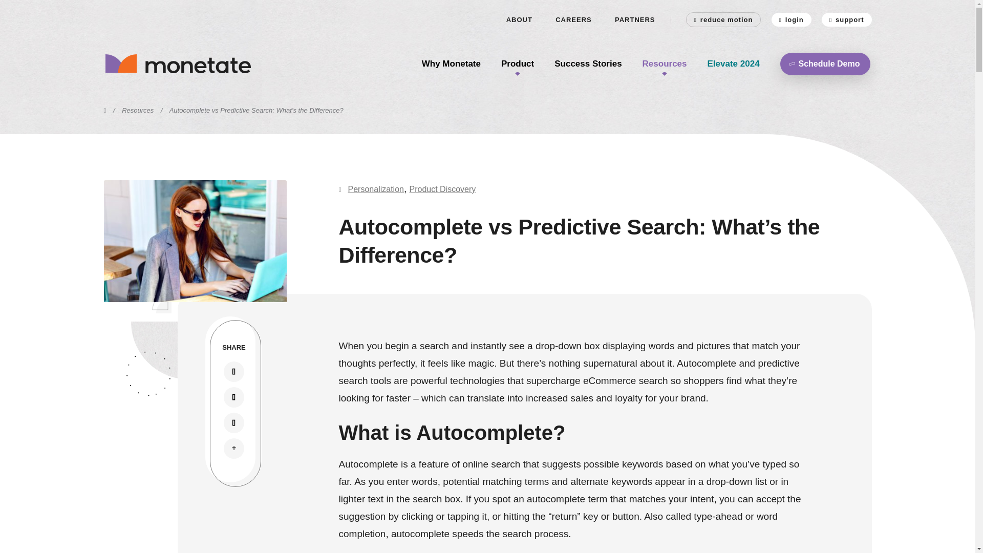 This screenshot has width=983, height=553. Describe the element at coordinates (573, 19) in the screenshot. I see `Careers` at that location.